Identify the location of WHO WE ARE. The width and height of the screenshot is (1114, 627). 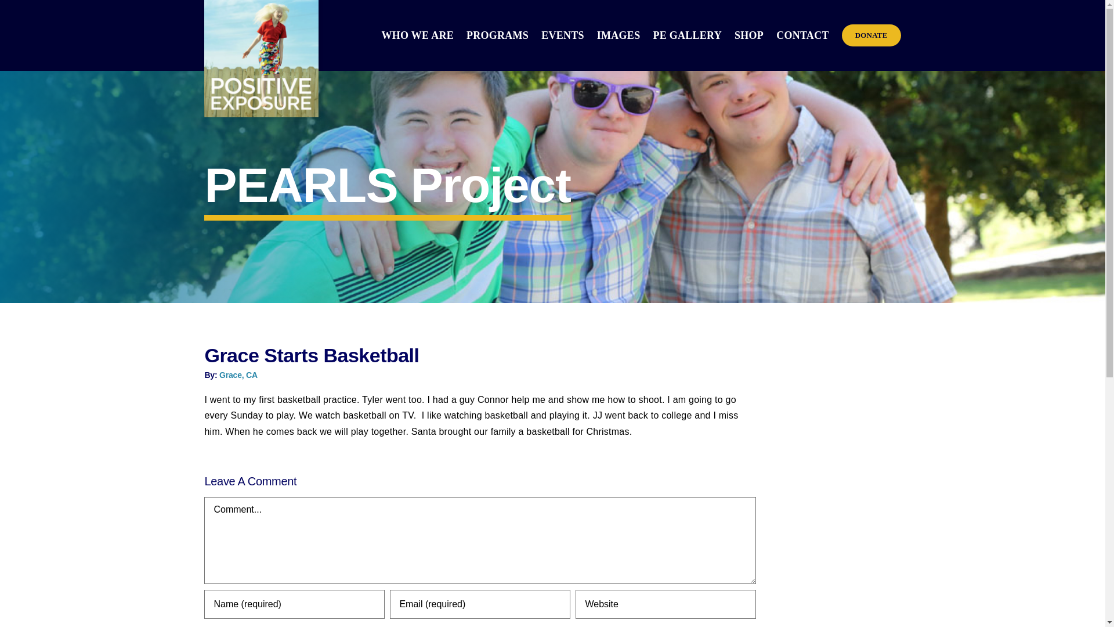
(418, 35).